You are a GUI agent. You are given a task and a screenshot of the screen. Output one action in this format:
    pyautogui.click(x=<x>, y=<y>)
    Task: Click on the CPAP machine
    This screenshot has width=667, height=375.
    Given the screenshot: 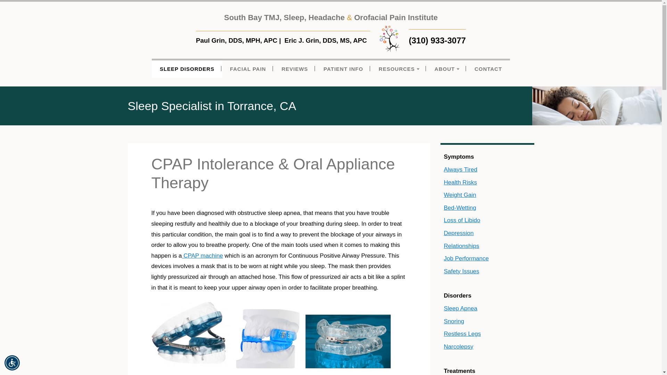 What is the action you would take?
    pyautogui.click(x=202, y=256)
    